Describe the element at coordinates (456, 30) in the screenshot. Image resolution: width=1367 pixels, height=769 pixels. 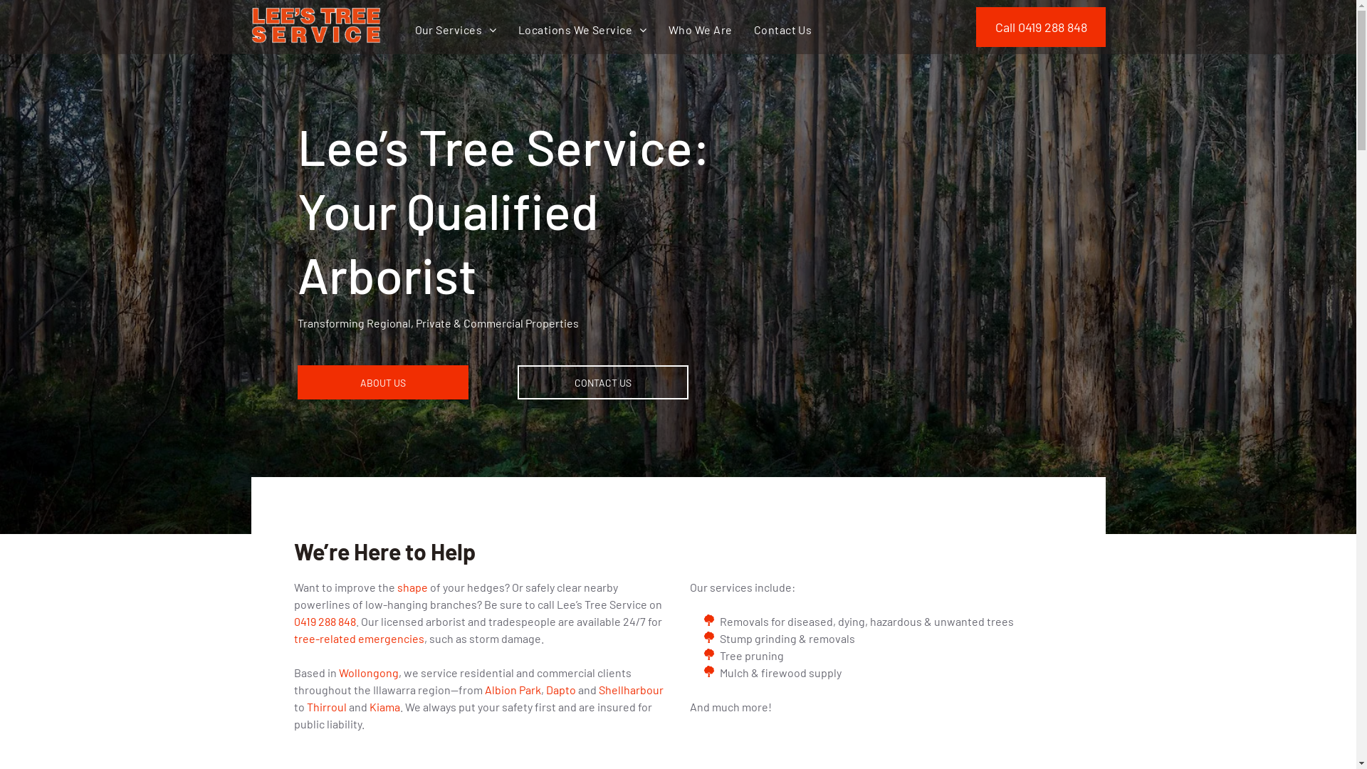
I see `Our Services` at that location.